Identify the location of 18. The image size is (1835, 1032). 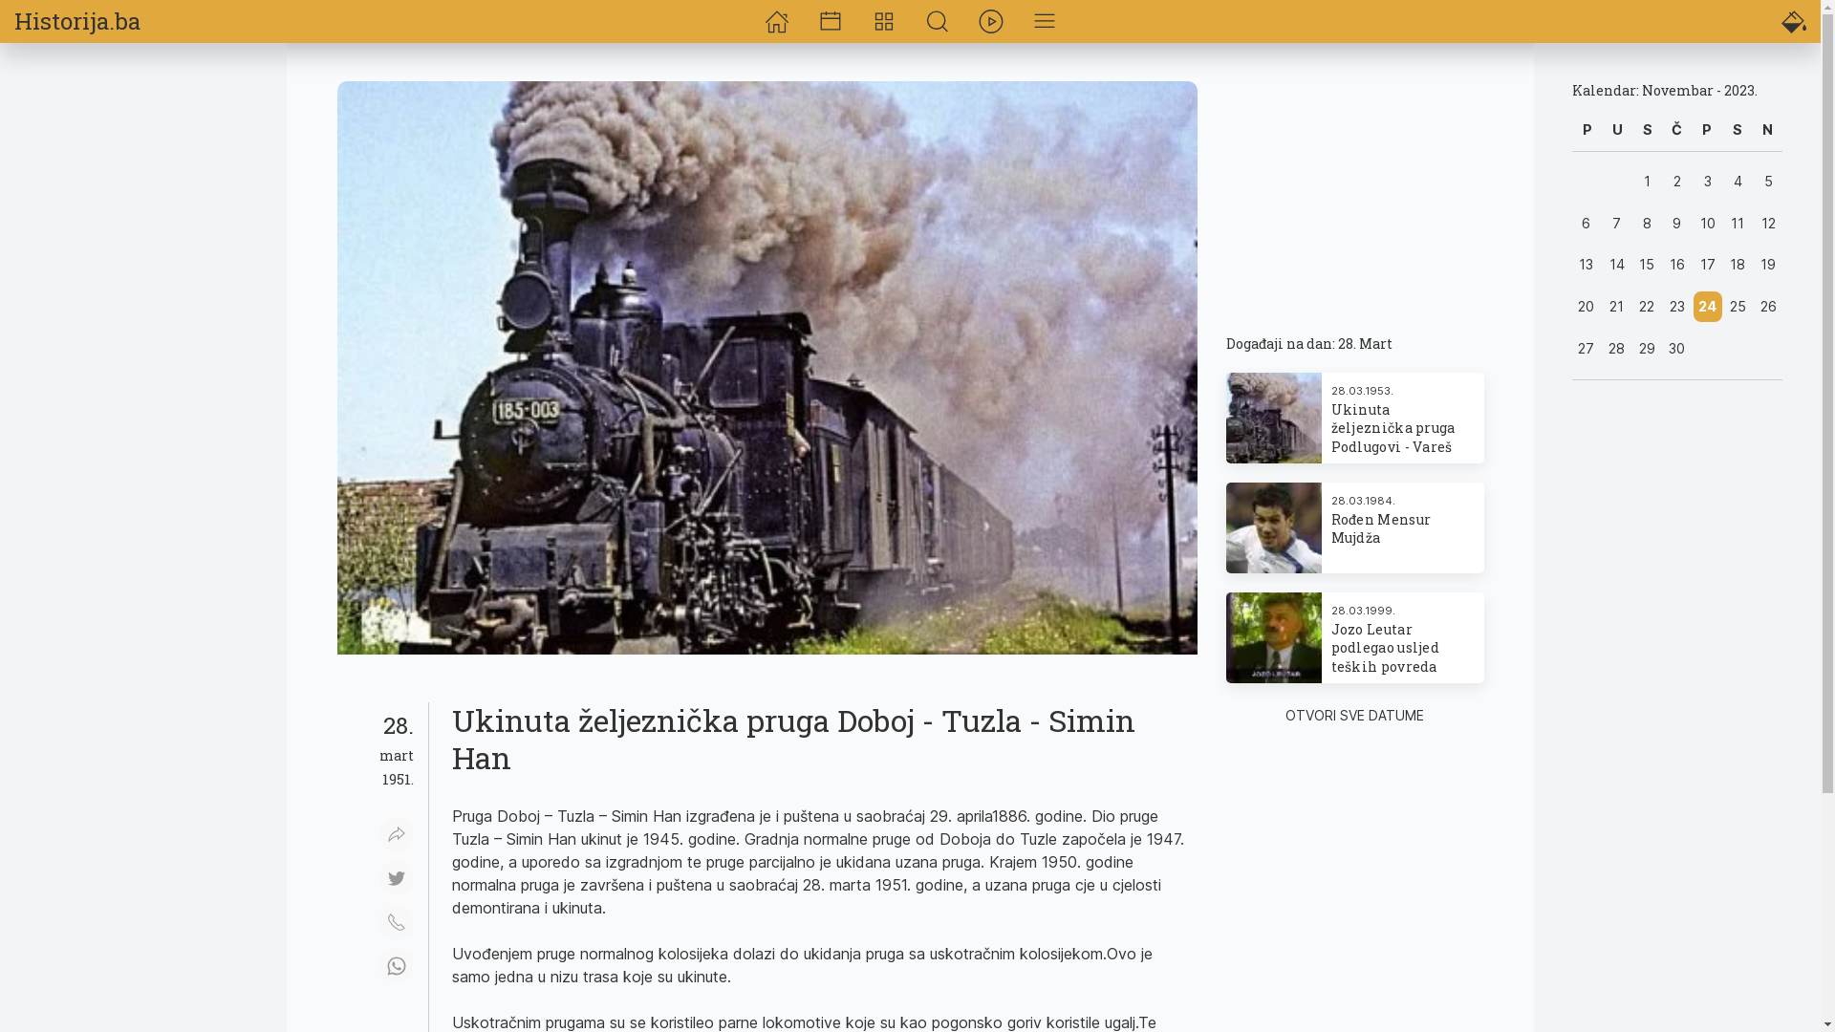
(1738, 265).